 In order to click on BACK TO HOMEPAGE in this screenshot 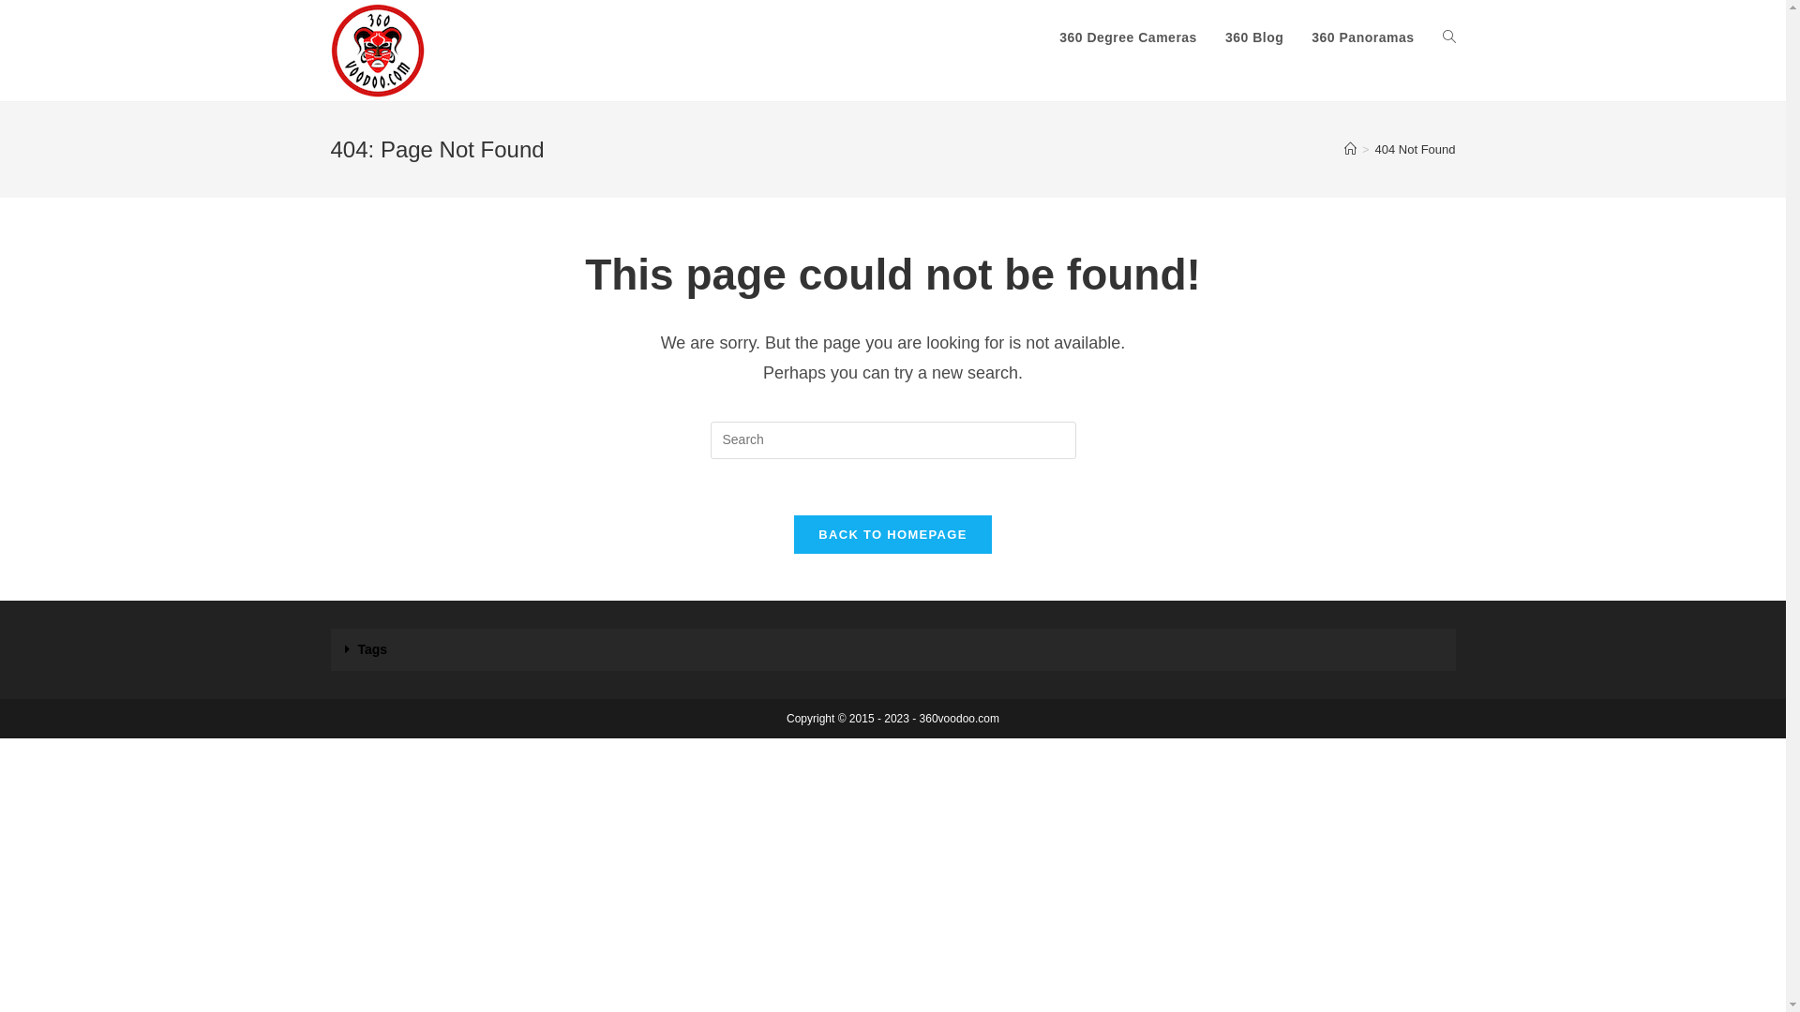, I will do `click(892, 534)`.